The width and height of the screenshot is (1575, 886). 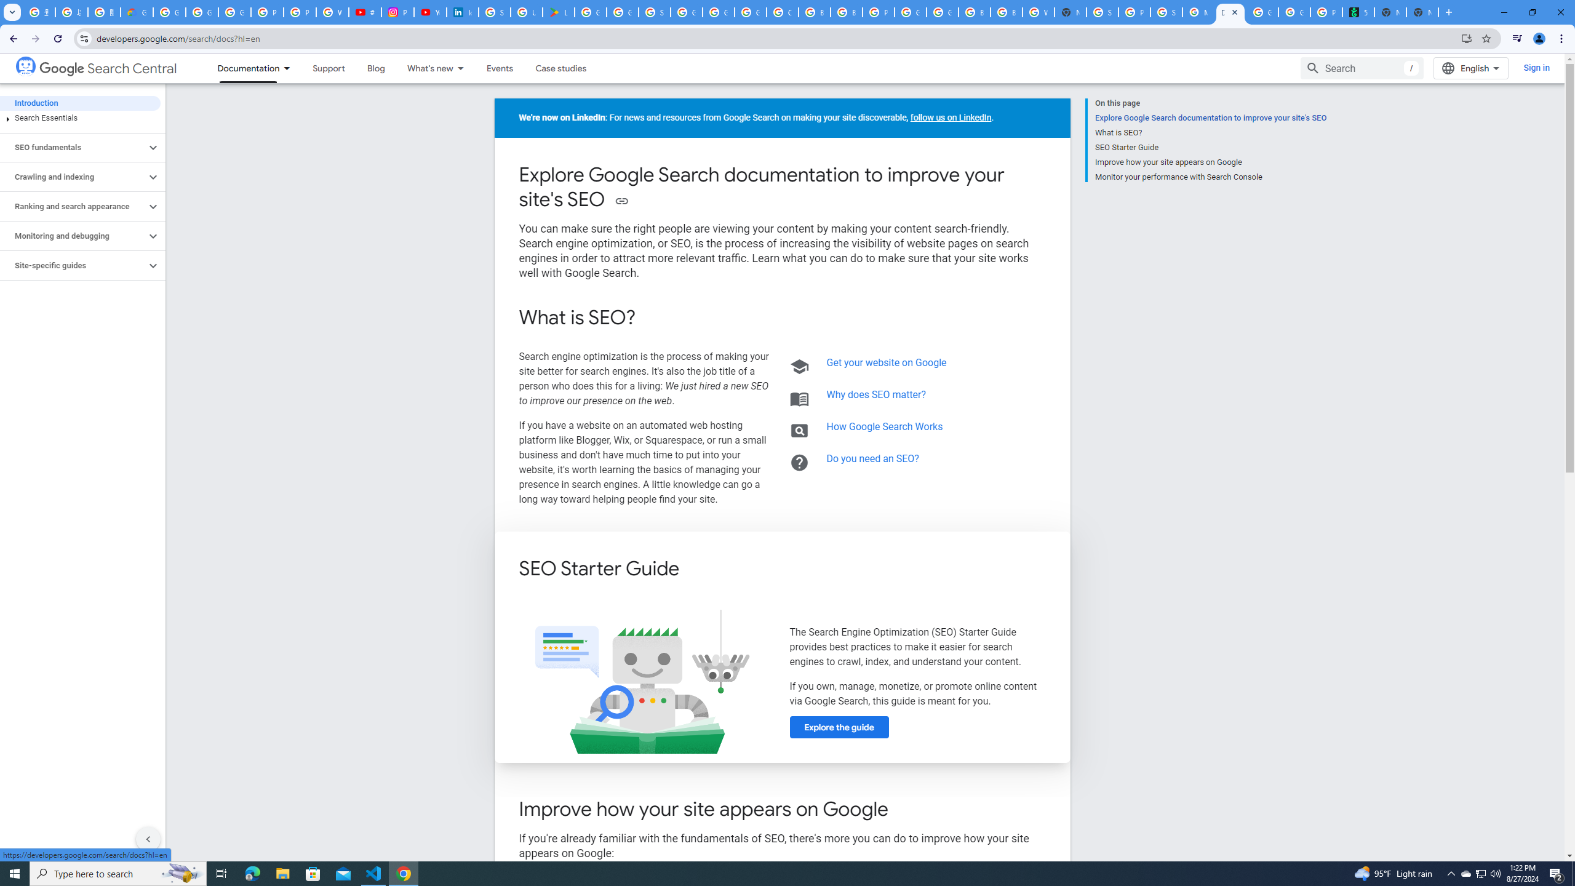 I want to click on Google Workspace - Specific Terms, so click(x=623, y=12).